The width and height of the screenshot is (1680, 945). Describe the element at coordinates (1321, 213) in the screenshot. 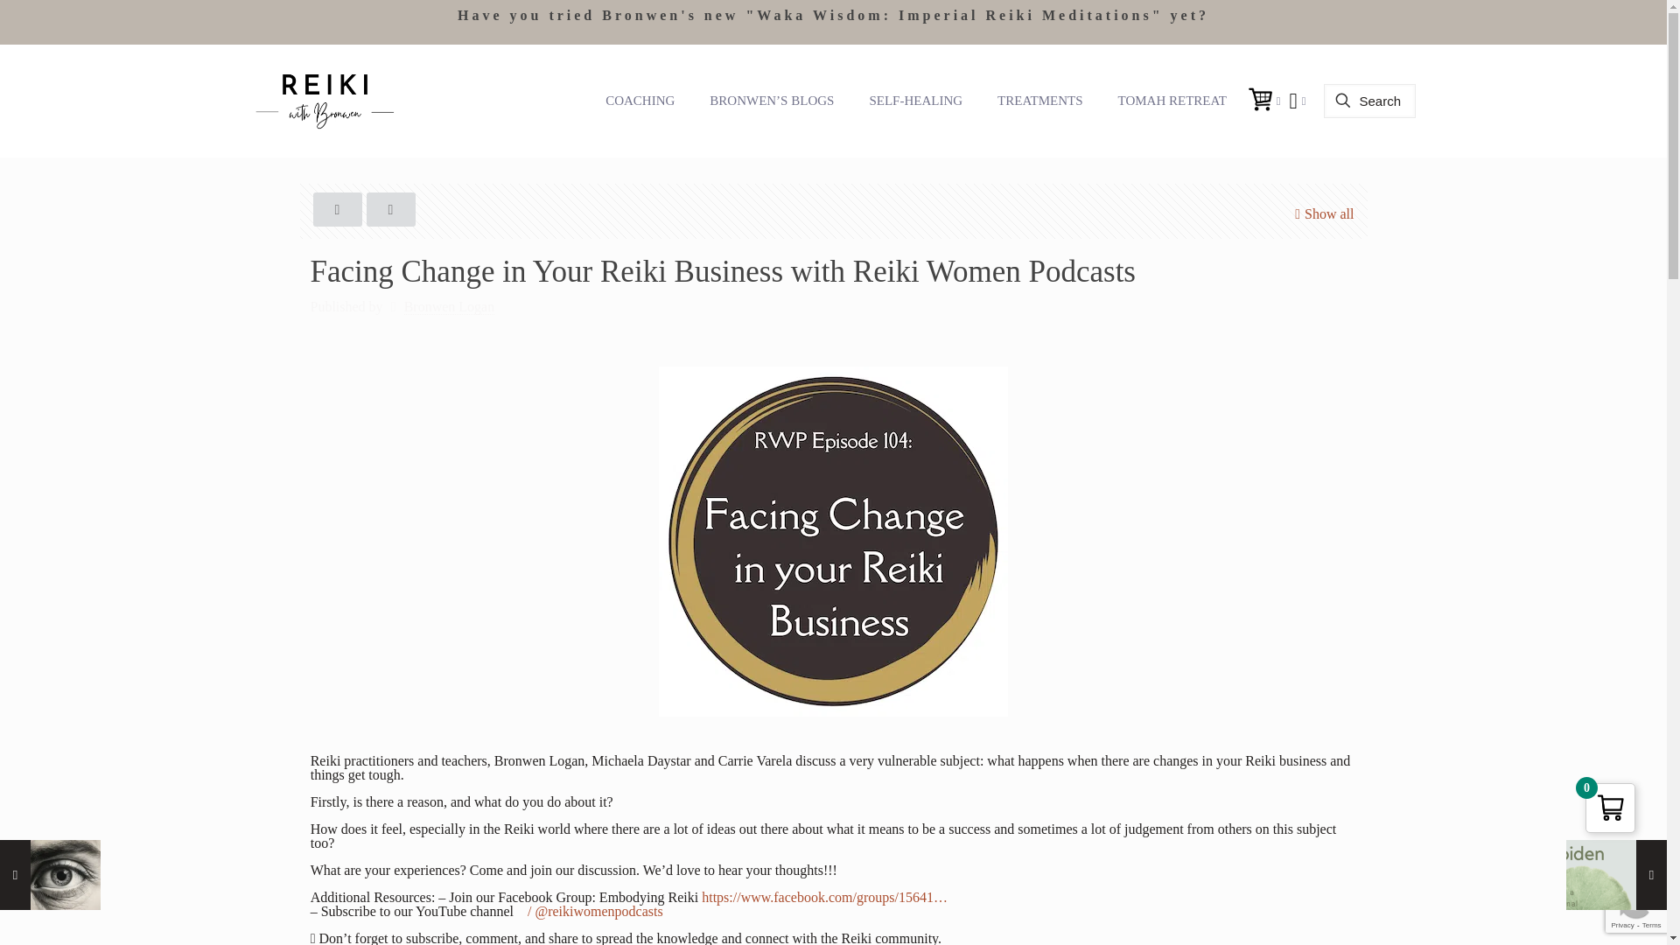

I see `Show all` at that location.